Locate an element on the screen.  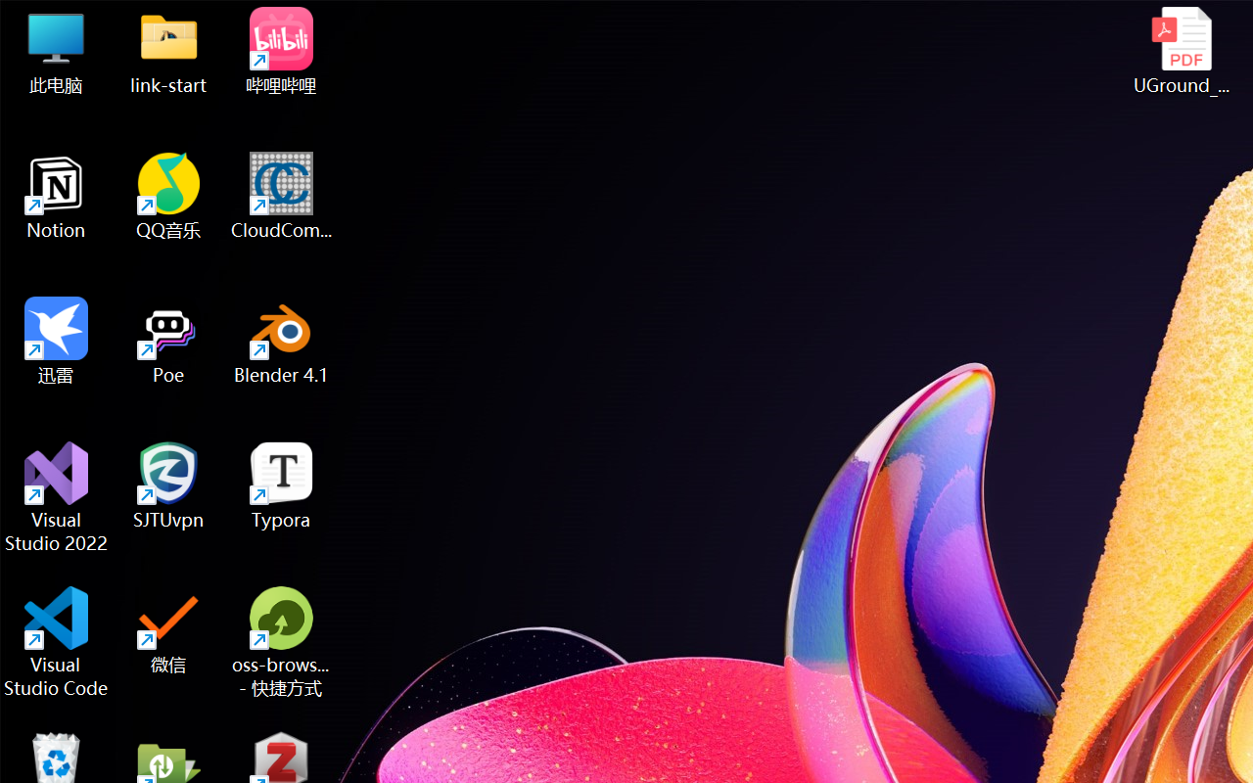
Typora is located at coordinates (282, 485).